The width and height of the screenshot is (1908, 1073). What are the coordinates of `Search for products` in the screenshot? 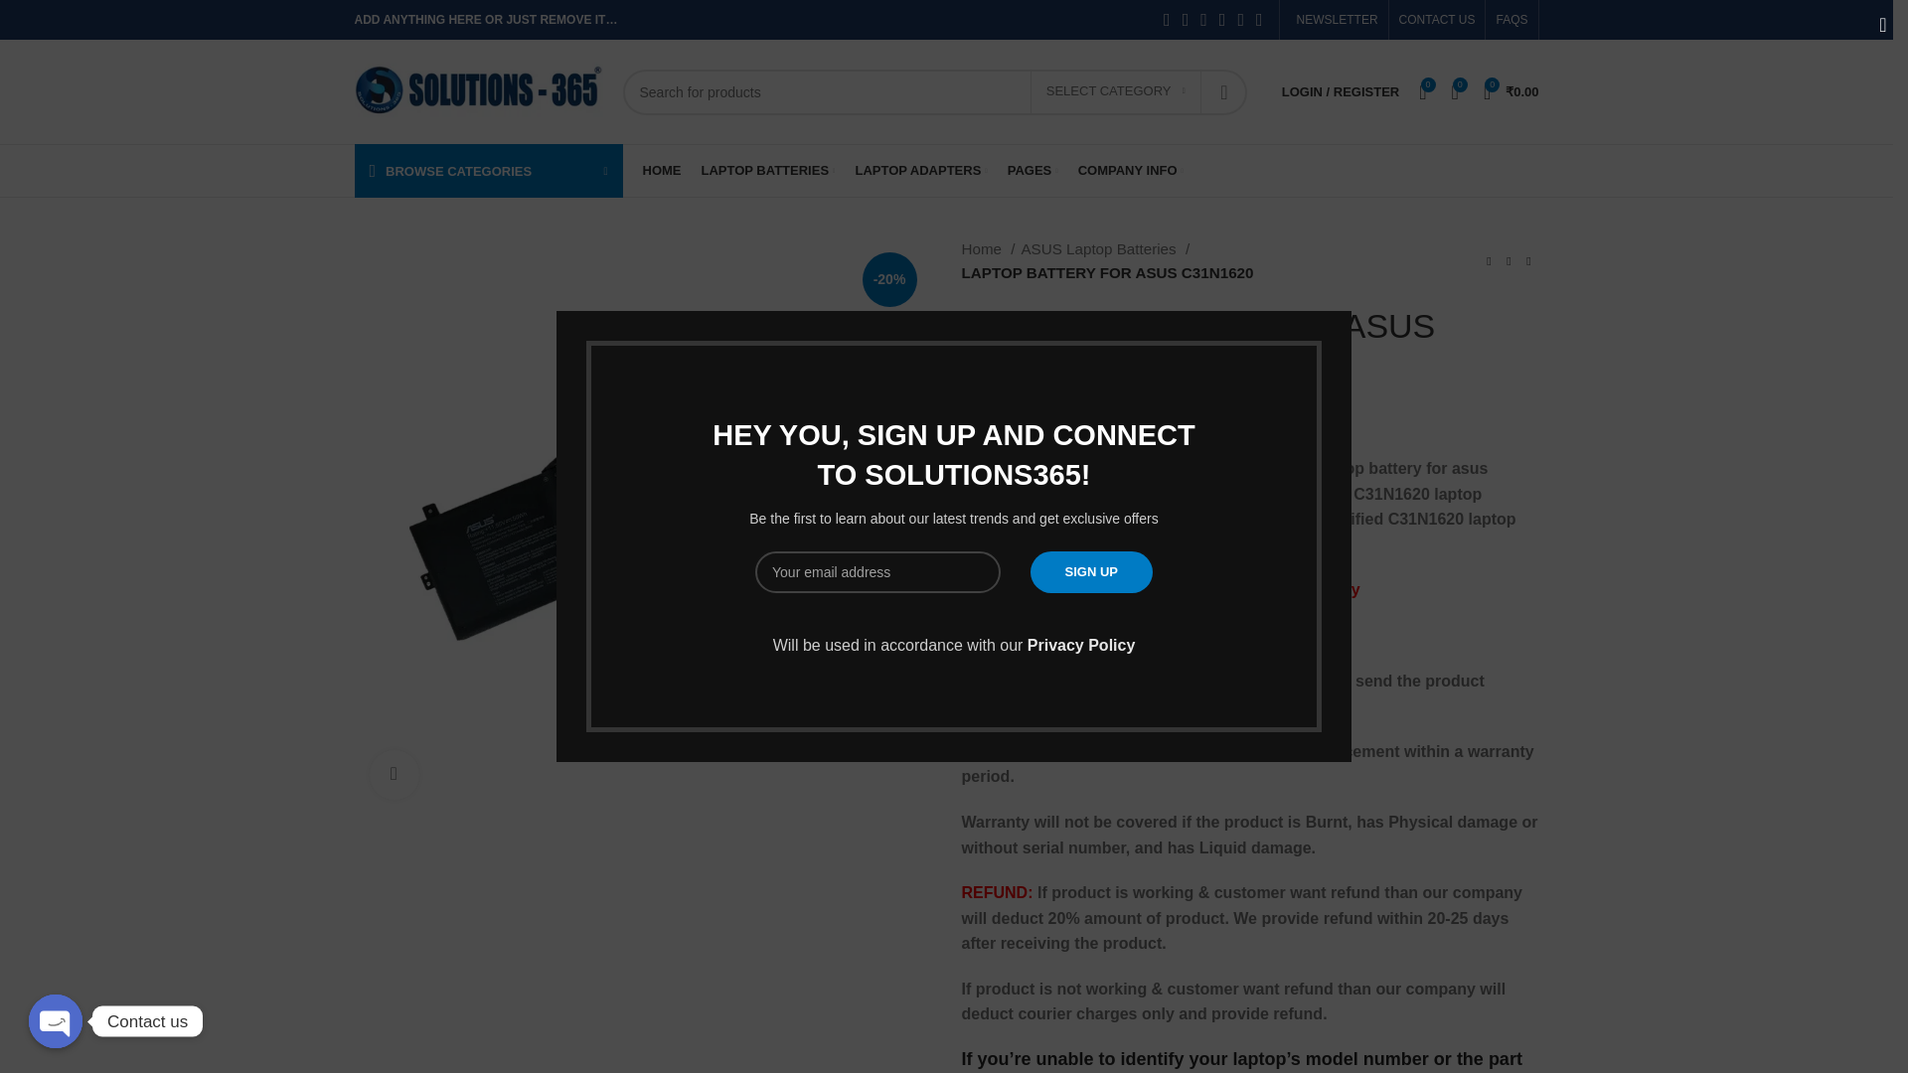 It's located at (933, 91).